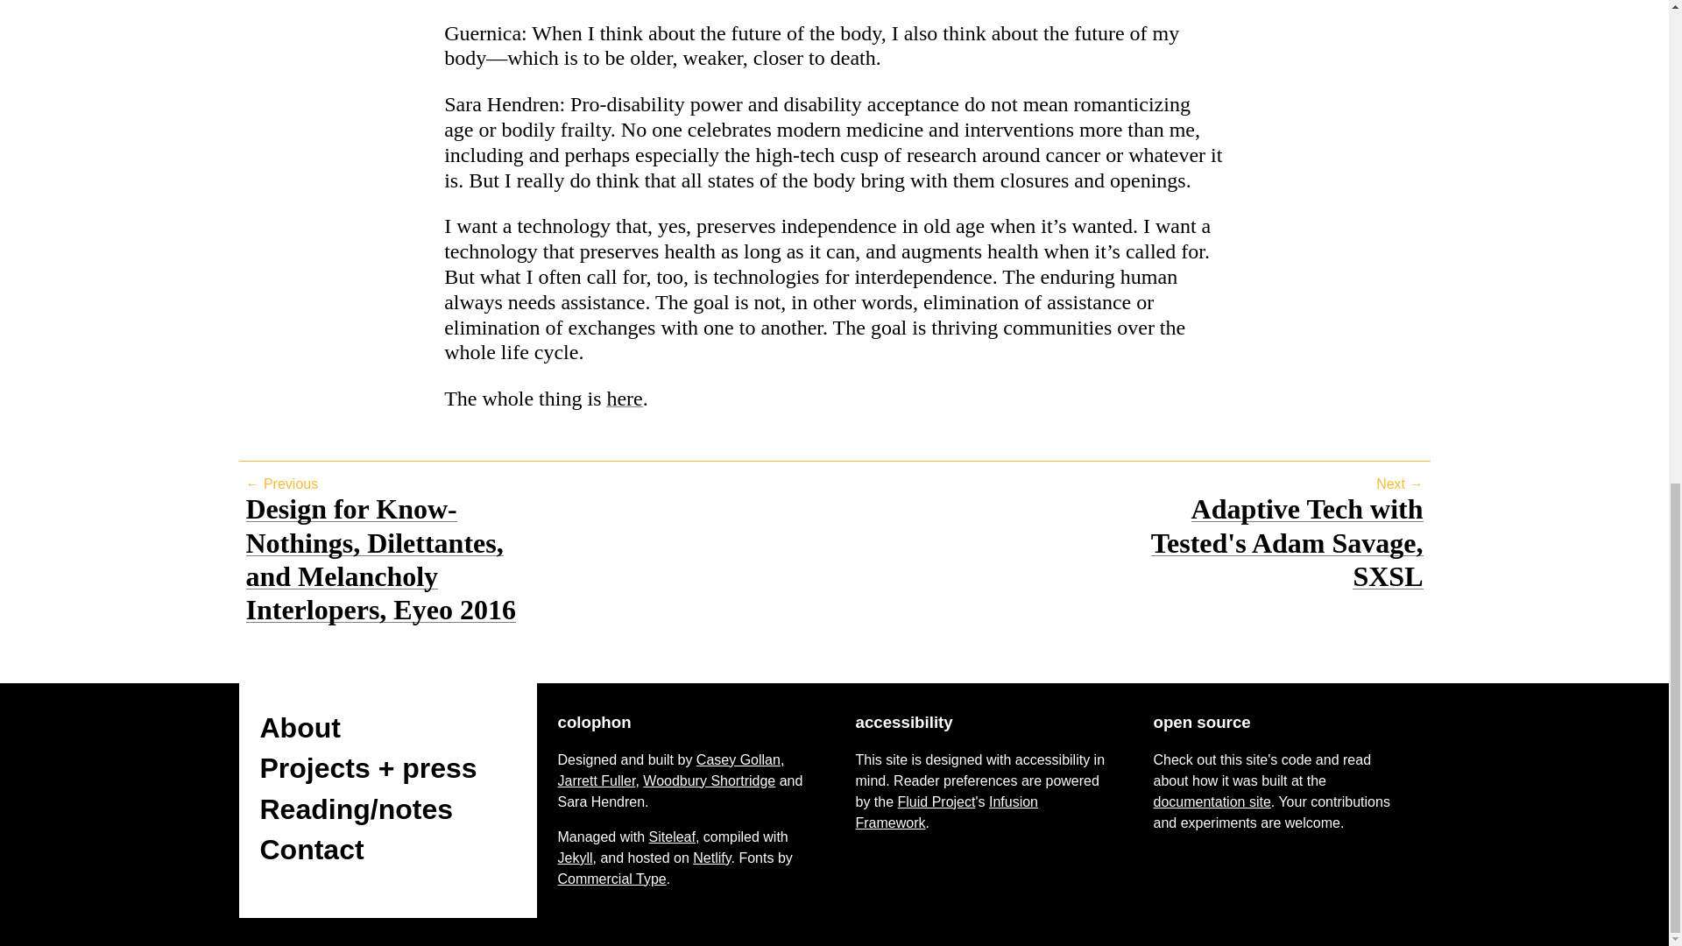 The width and height of the screenshot is (1682, 946). Describe the element at coordinates (673, 837) in the screenshot. I see `Siteleaf` at that location.